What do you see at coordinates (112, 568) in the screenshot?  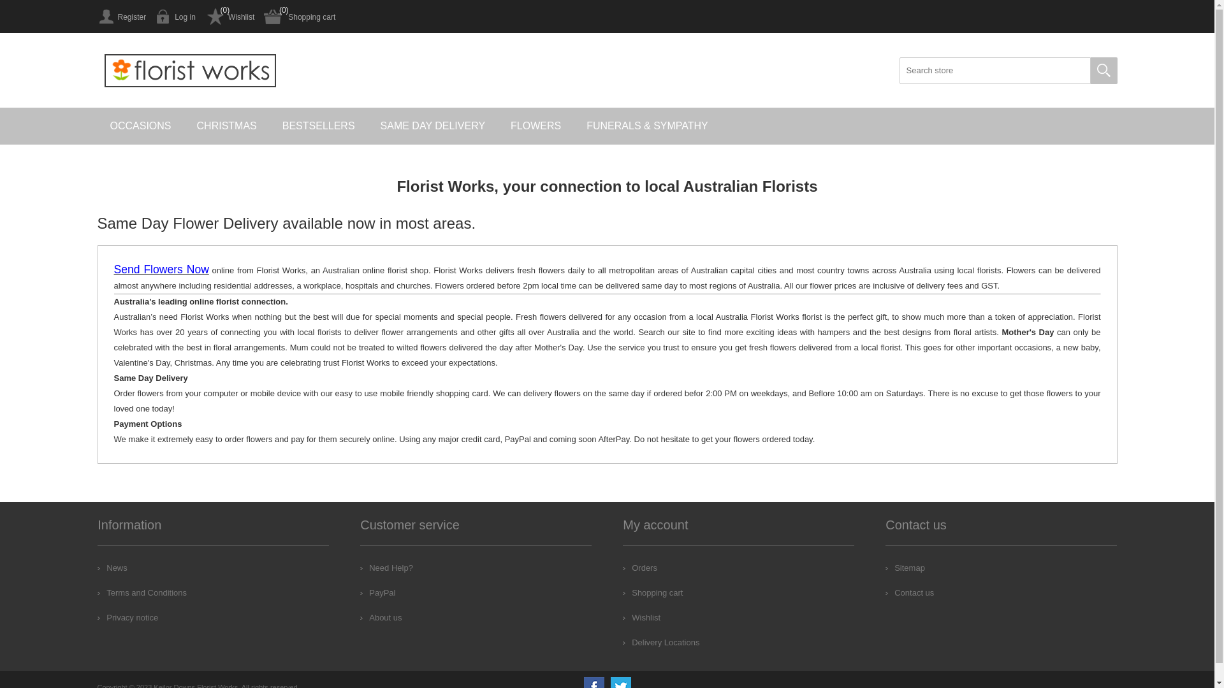 I see `News` at bounding box center [112, 568].